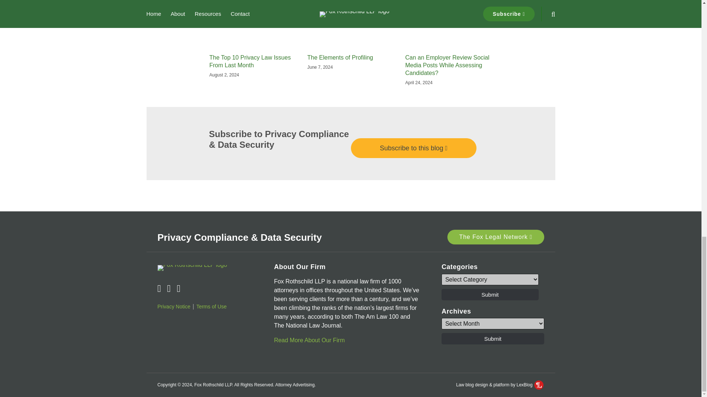 The width and height of the screenshot is (707, 397). I want to click on The Fox Legal Network, so click(496, 237).